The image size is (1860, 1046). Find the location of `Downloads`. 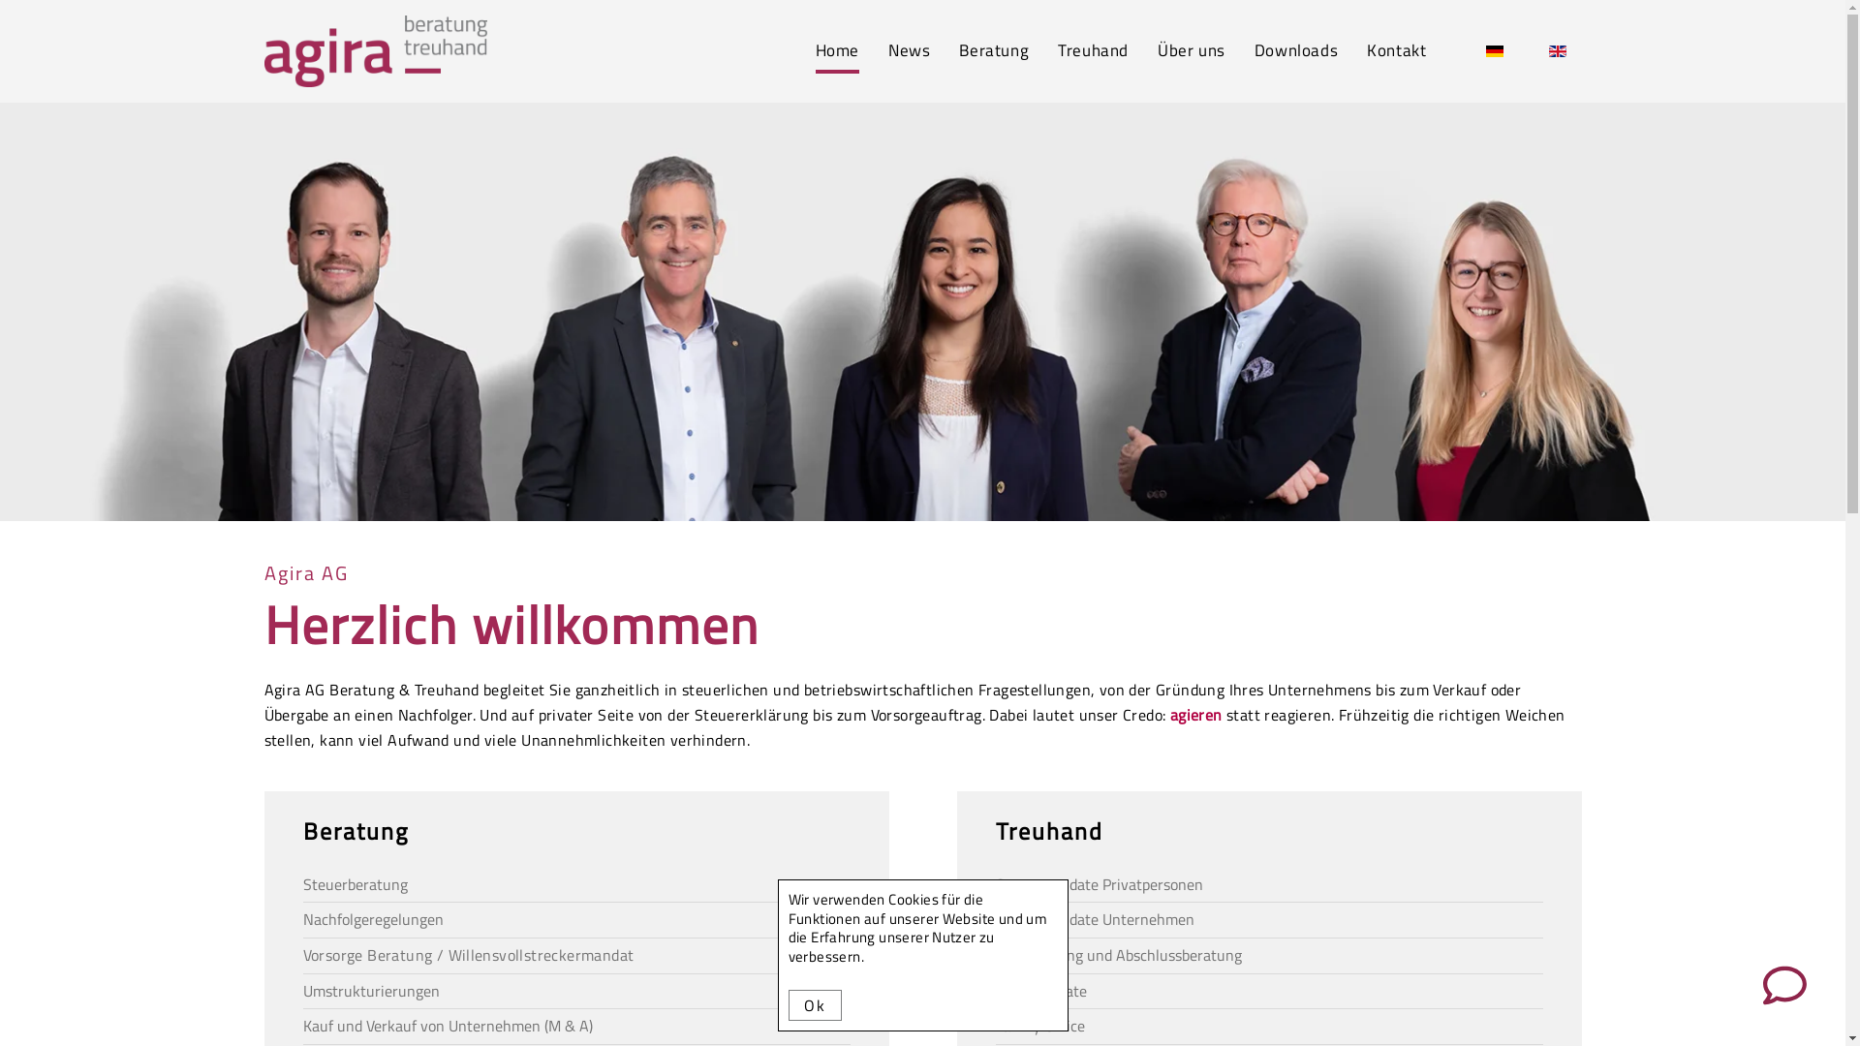

Downloads is located at coordinates (1296, 51).